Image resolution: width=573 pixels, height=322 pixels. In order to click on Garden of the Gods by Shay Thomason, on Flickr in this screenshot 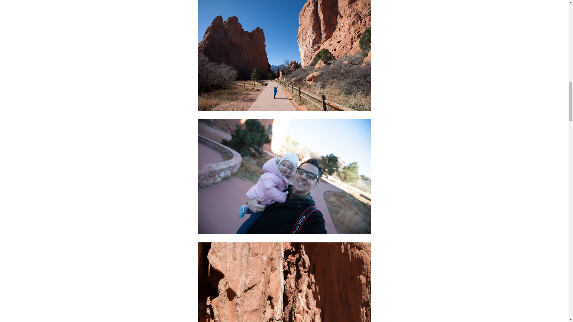, I will do `click(284, 282)`.